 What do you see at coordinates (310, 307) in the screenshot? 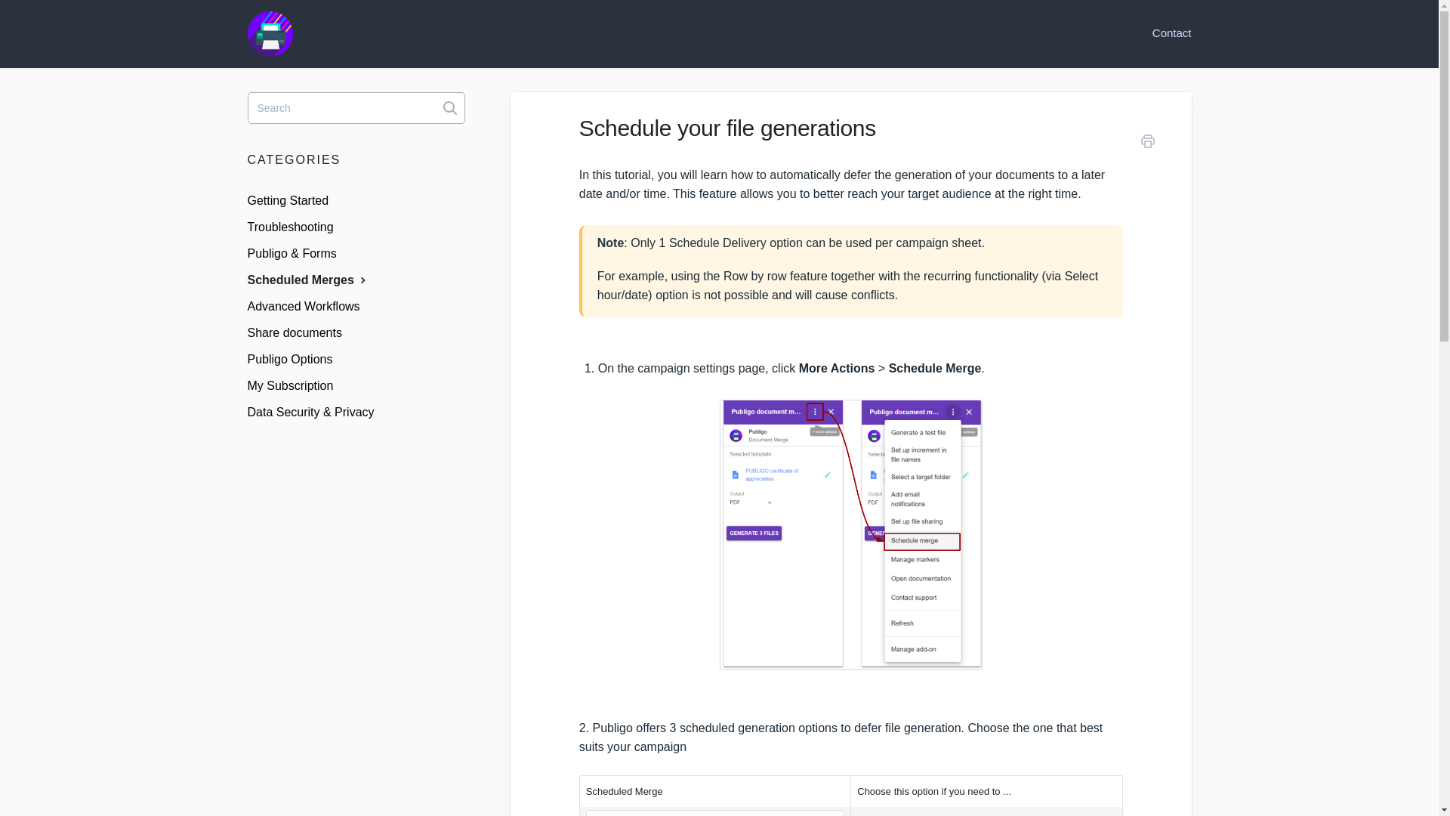
I see `Advanced Workflows` at bounding box center [310, 307].